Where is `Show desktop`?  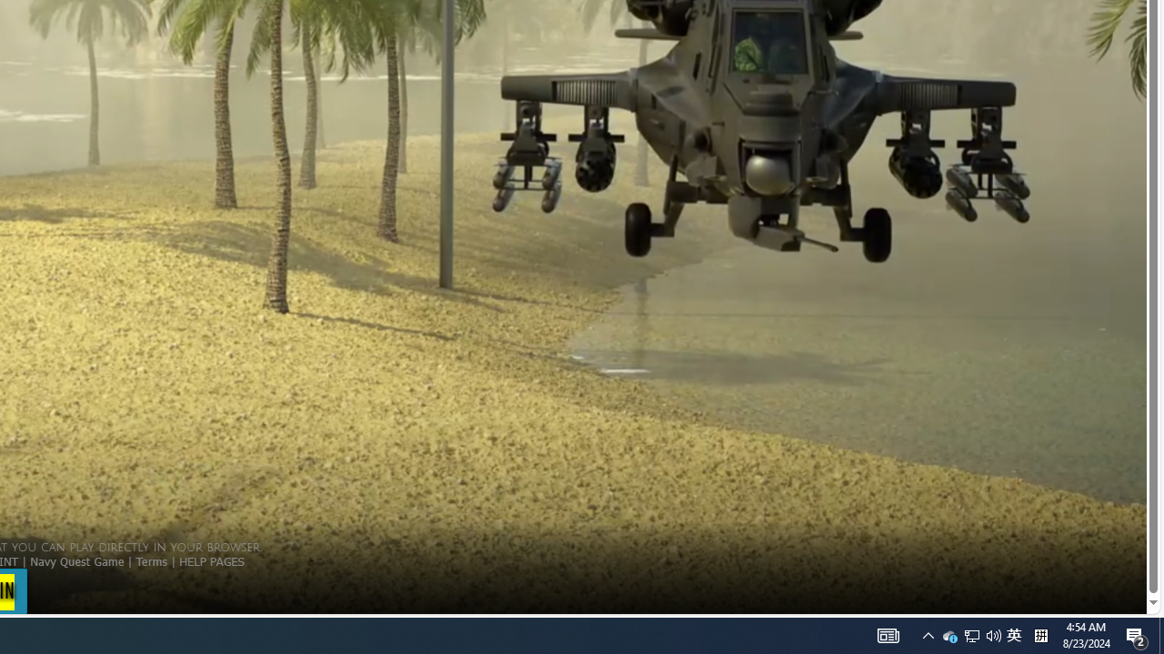
Show desktop is located at coordinates (1040, 636).